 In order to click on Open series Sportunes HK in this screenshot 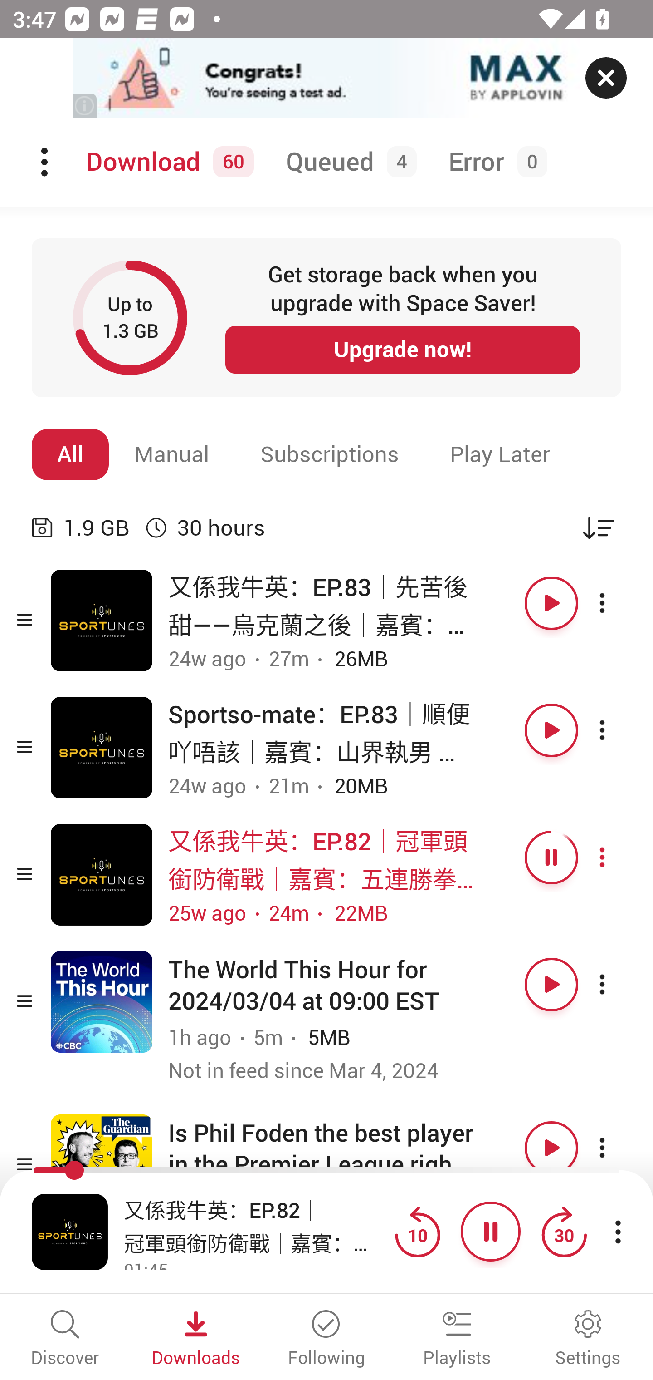, I will do `click(102, 621)`.